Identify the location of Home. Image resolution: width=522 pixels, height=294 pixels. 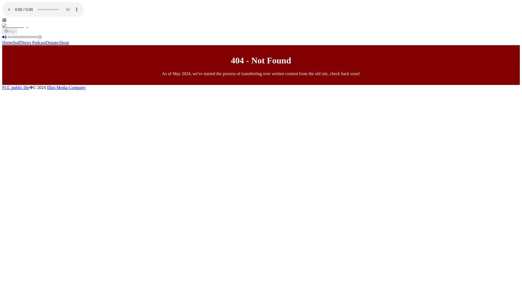
(7, 42).